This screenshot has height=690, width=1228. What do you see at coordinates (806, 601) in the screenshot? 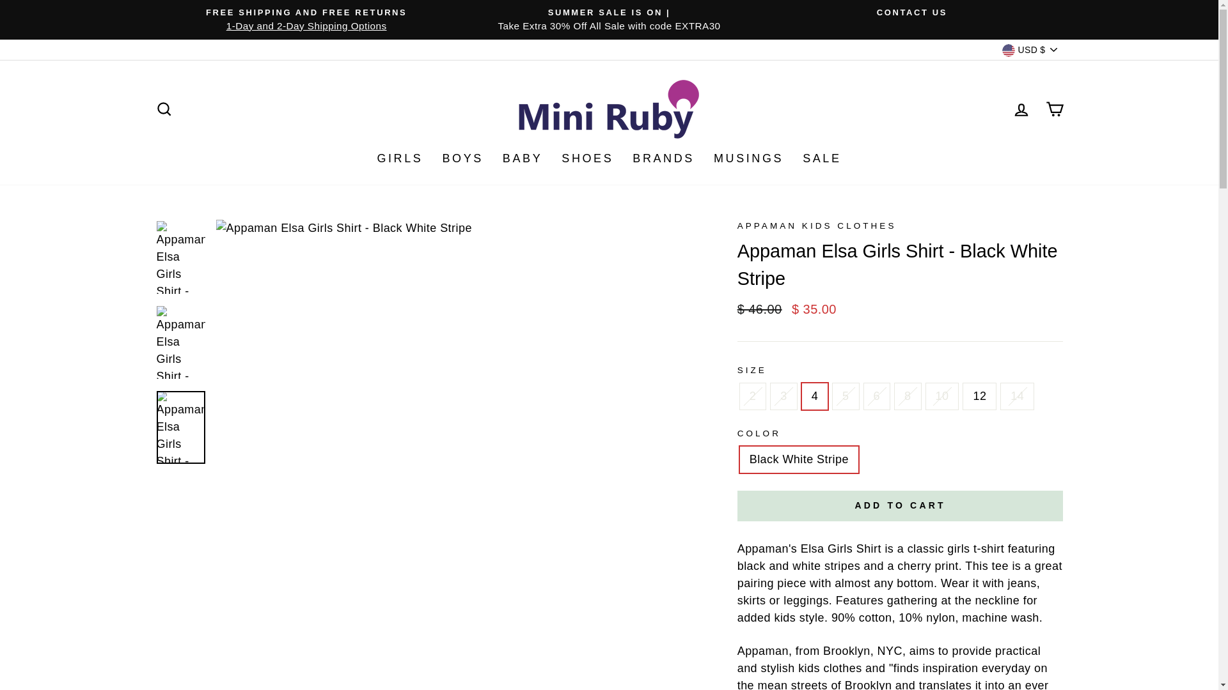
I see `Girls Leggings` at bounding box center [806, 601].